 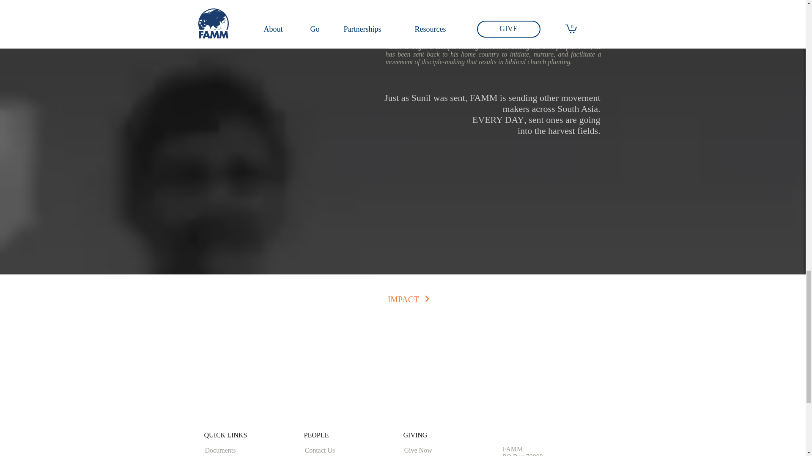 What do you see at coordinates (235, 451) in the screenshot?
I see `Documents` at bounding box center [235, 451].